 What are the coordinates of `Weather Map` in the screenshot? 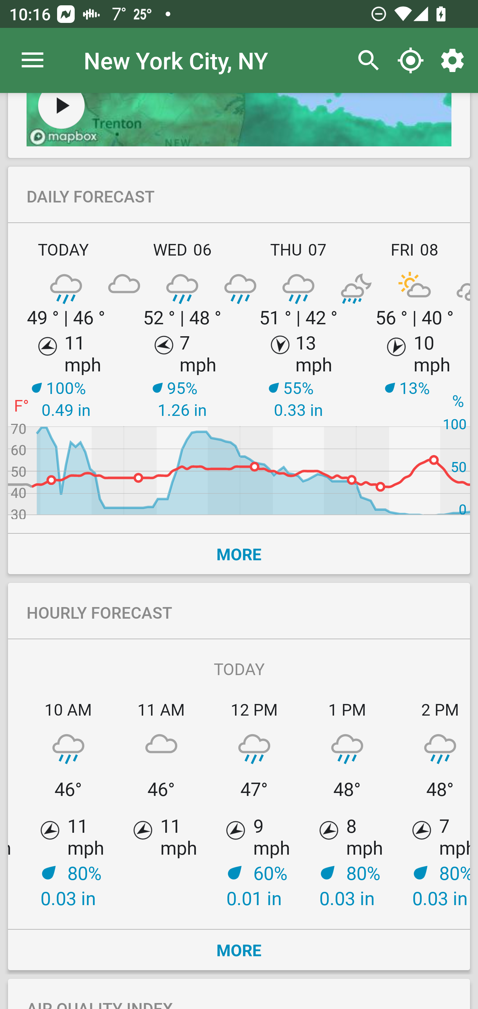 It's located at (61, 111).